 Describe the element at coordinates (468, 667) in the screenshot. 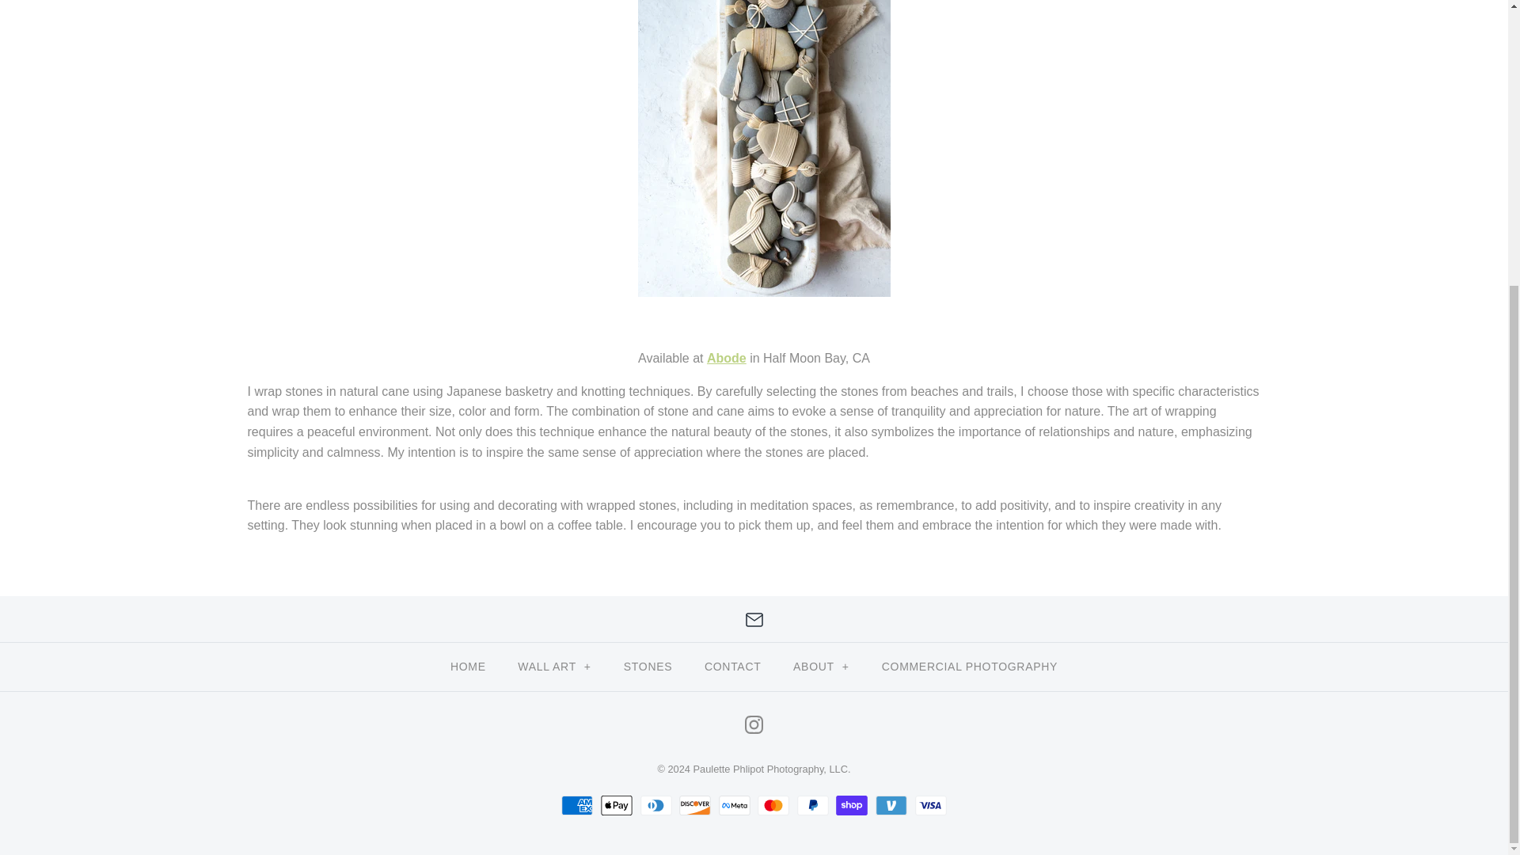

I see `HOME` at that location.